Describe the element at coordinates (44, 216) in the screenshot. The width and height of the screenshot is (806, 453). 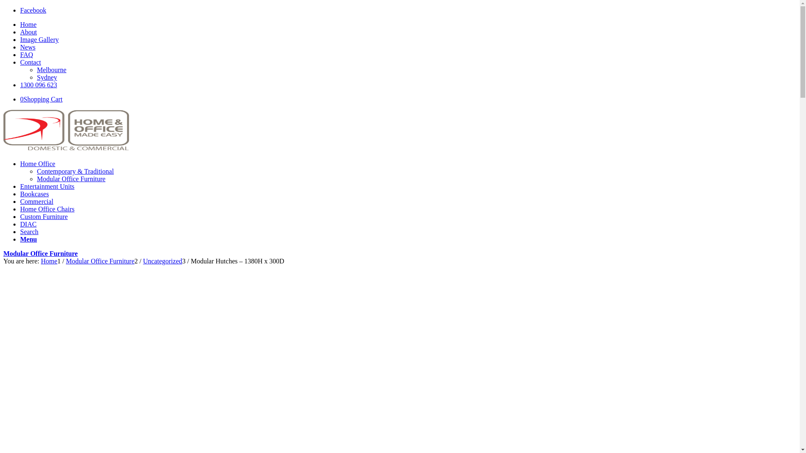
I see `Custom Furniture` at that location.